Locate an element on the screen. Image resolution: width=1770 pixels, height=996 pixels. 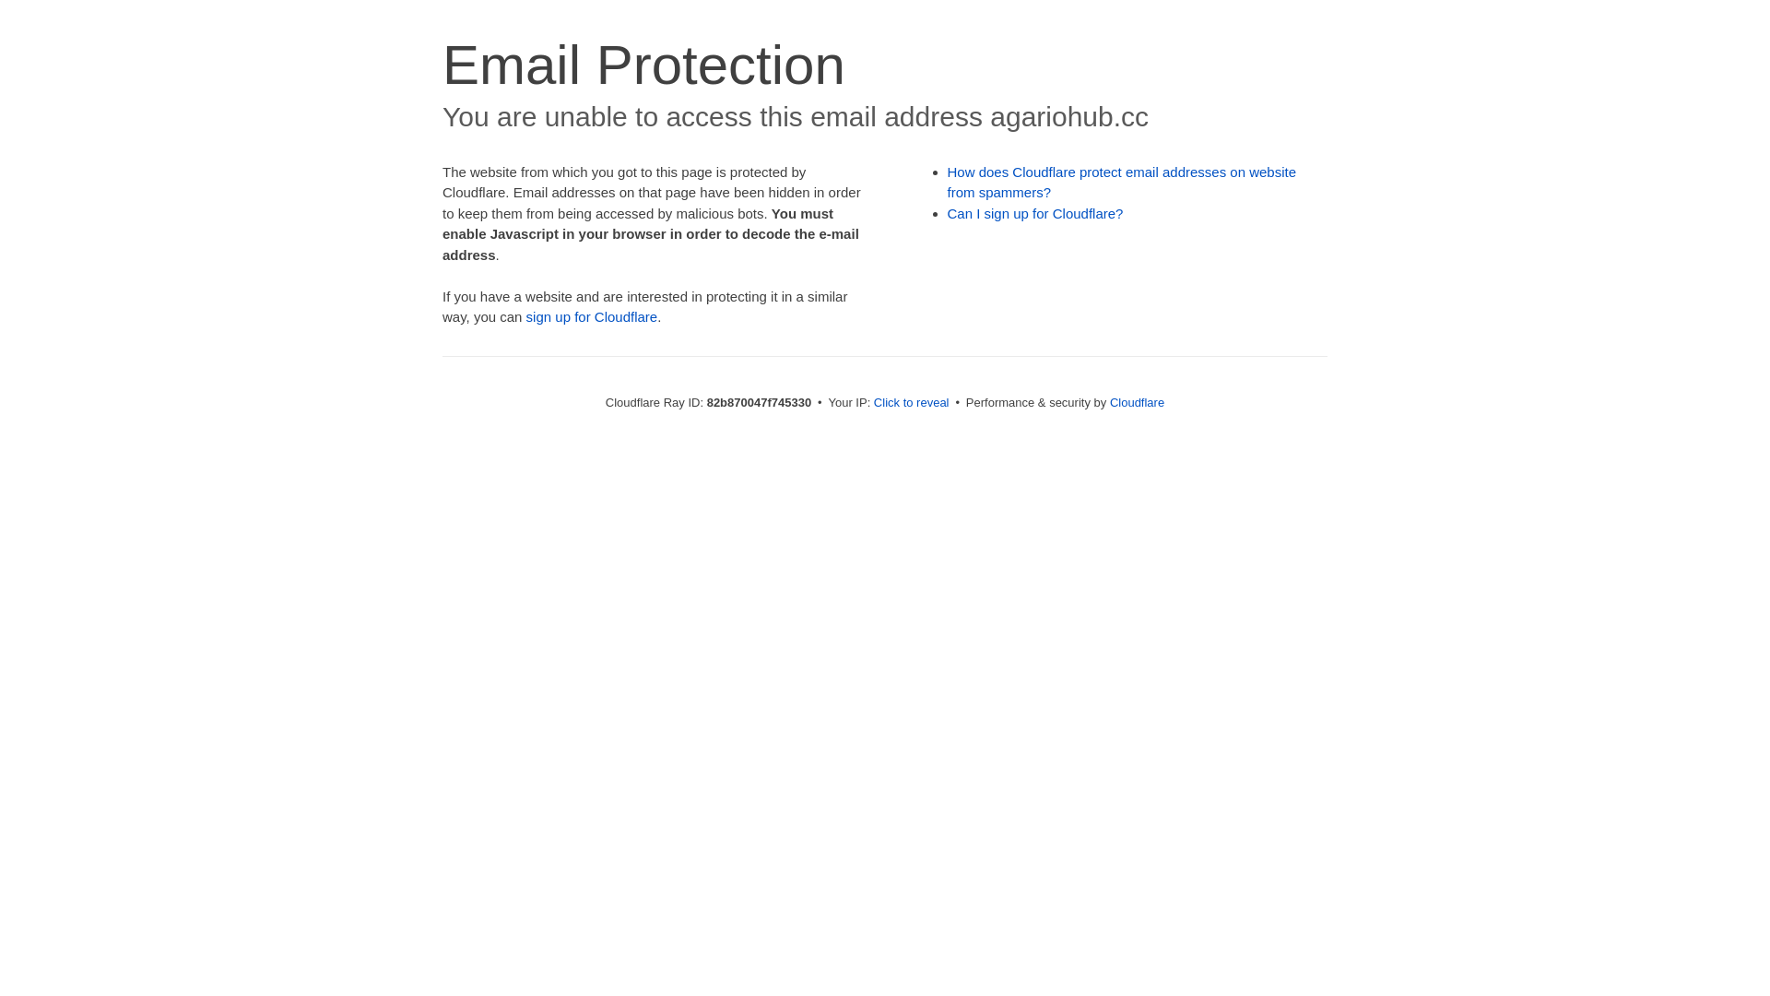
Click to reveal is located at coordinates (912, 402).